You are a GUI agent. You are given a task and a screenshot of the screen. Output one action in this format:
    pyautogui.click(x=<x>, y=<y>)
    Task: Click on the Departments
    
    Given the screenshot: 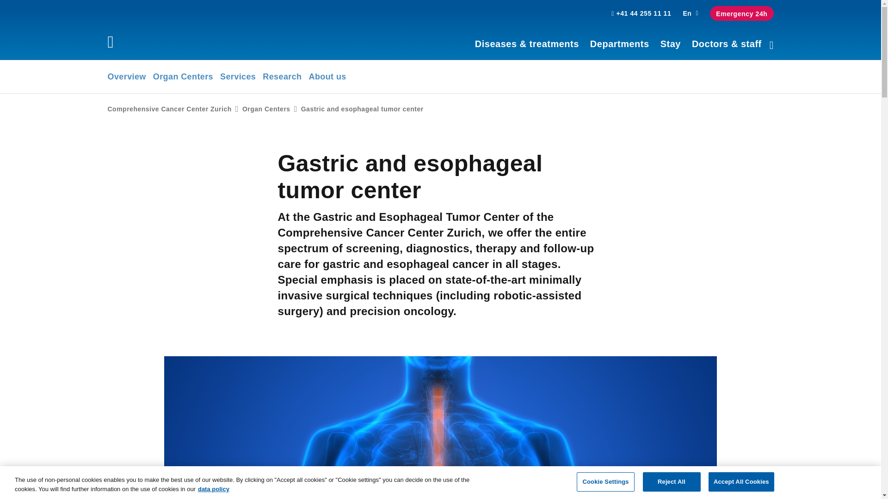 What is the action you would take?
    pyautogui.click(x=620, y=44)
    